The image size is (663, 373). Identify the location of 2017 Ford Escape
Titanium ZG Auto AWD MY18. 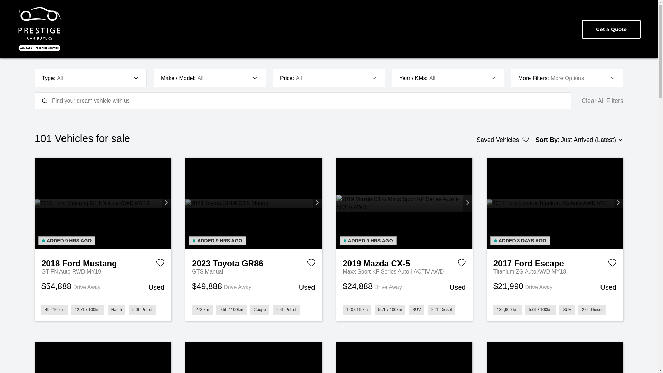
(555, 262).